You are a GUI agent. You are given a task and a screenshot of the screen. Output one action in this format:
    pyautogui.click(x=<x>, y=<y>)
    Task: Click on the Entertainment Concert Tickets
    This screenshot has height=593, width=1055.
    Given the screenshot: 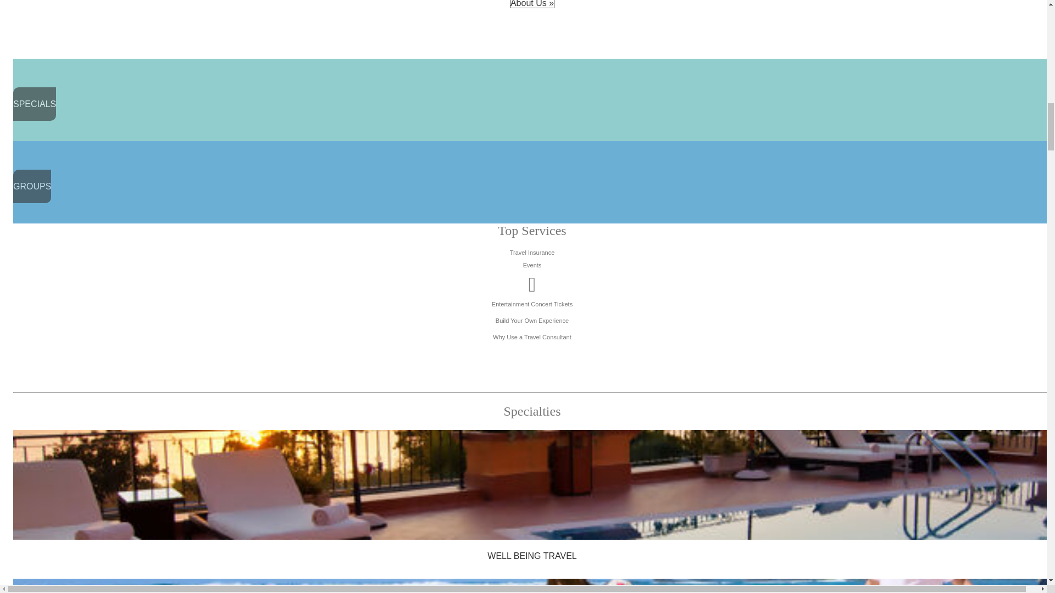 What is the action you would take?
    pyautogui.click(x=532, y=296)
    